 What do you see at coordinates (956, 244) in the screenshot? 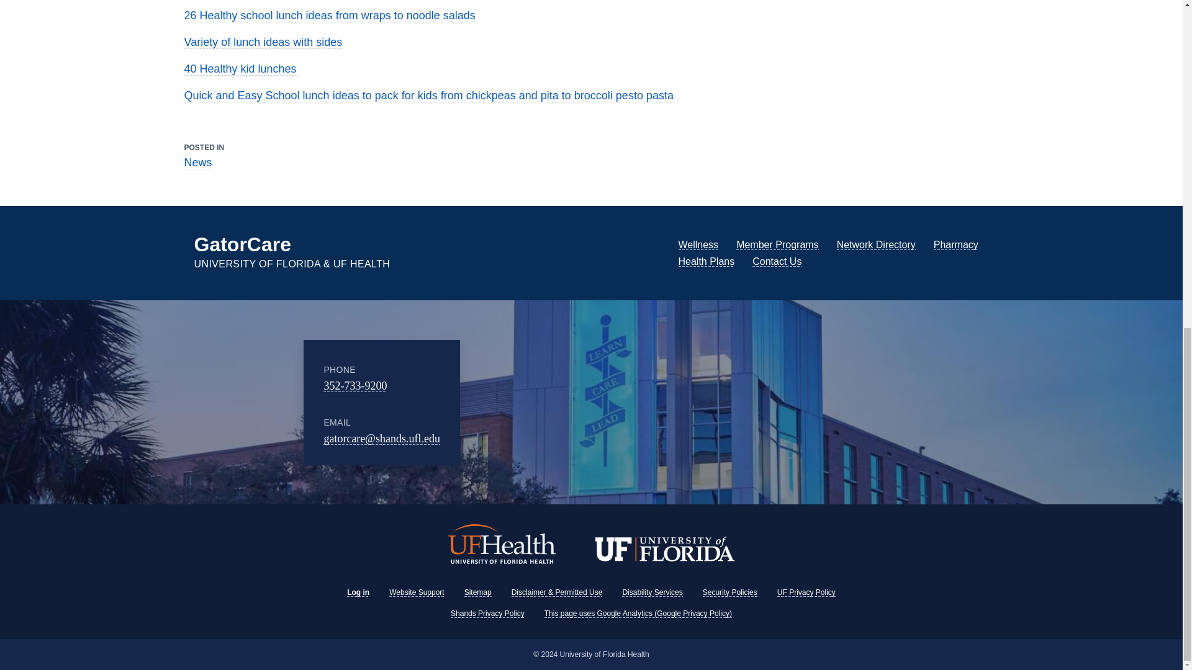
I see `Pharmacy` at bounding box center [956, 244].